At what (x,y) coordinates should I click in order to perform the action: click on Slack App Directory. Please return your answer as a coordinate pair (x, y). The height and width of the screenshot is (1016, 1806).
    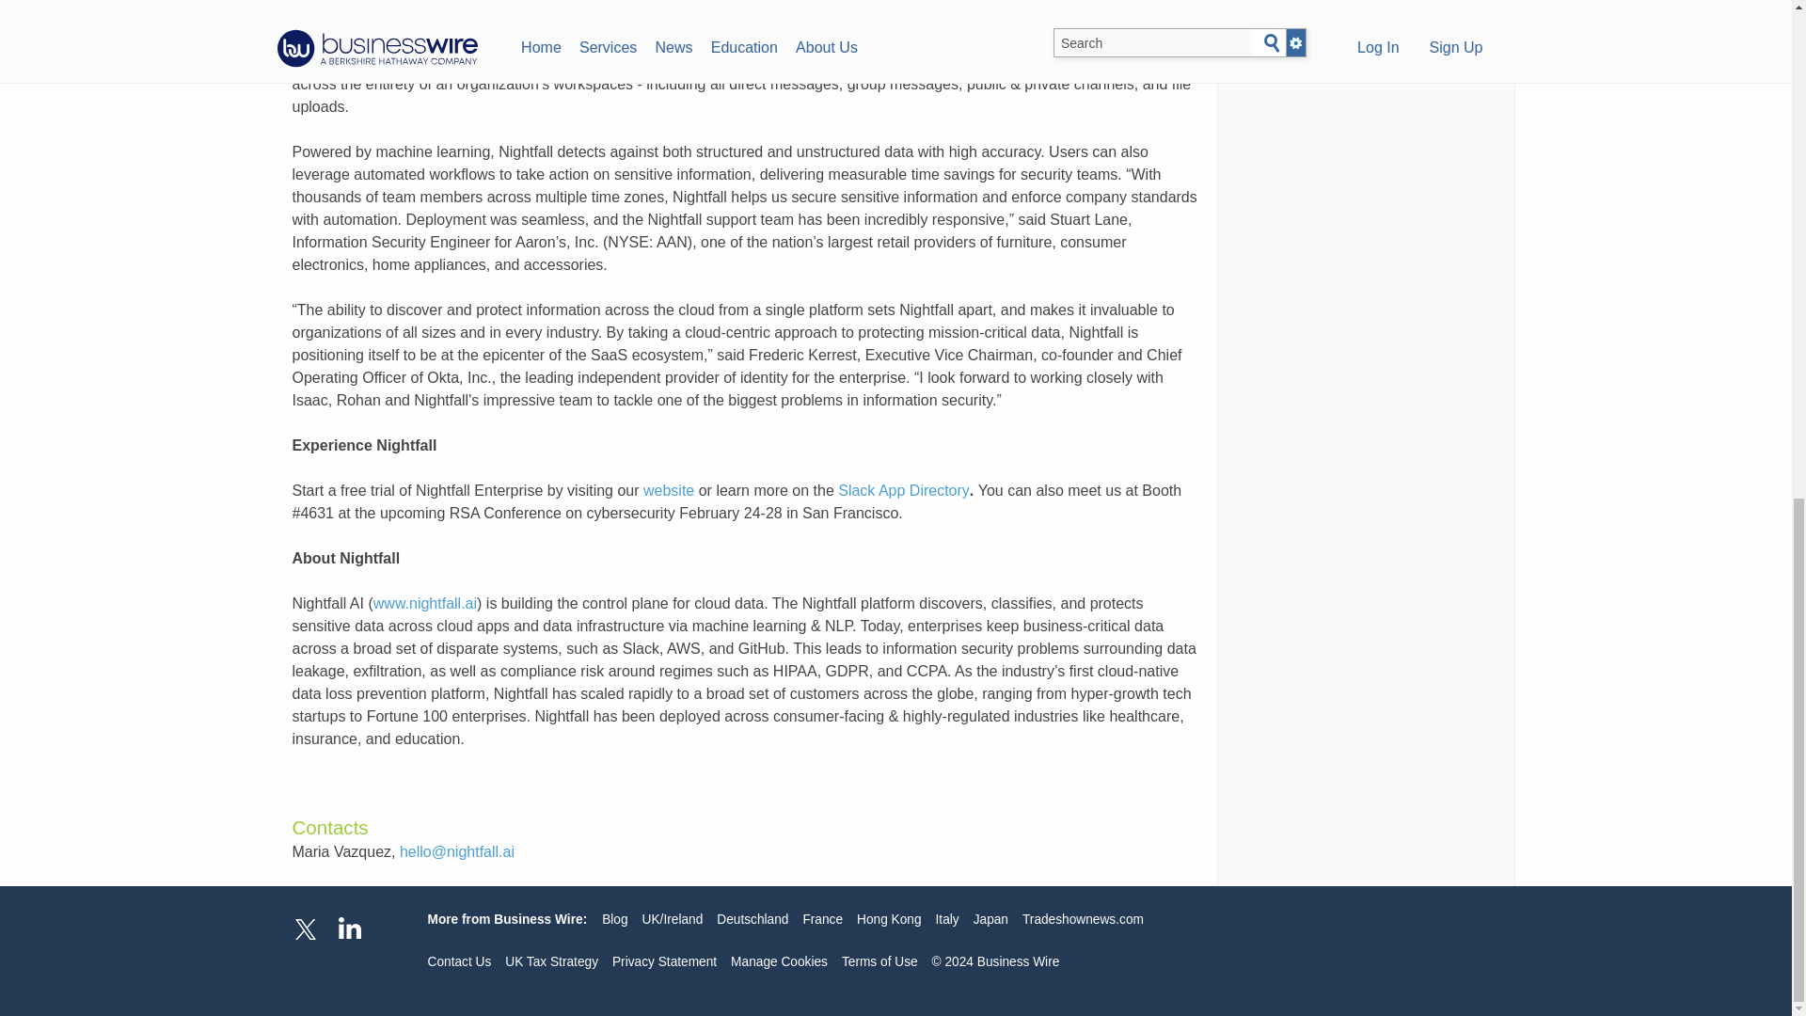
    Looking at the image, I should click on (903, 491).